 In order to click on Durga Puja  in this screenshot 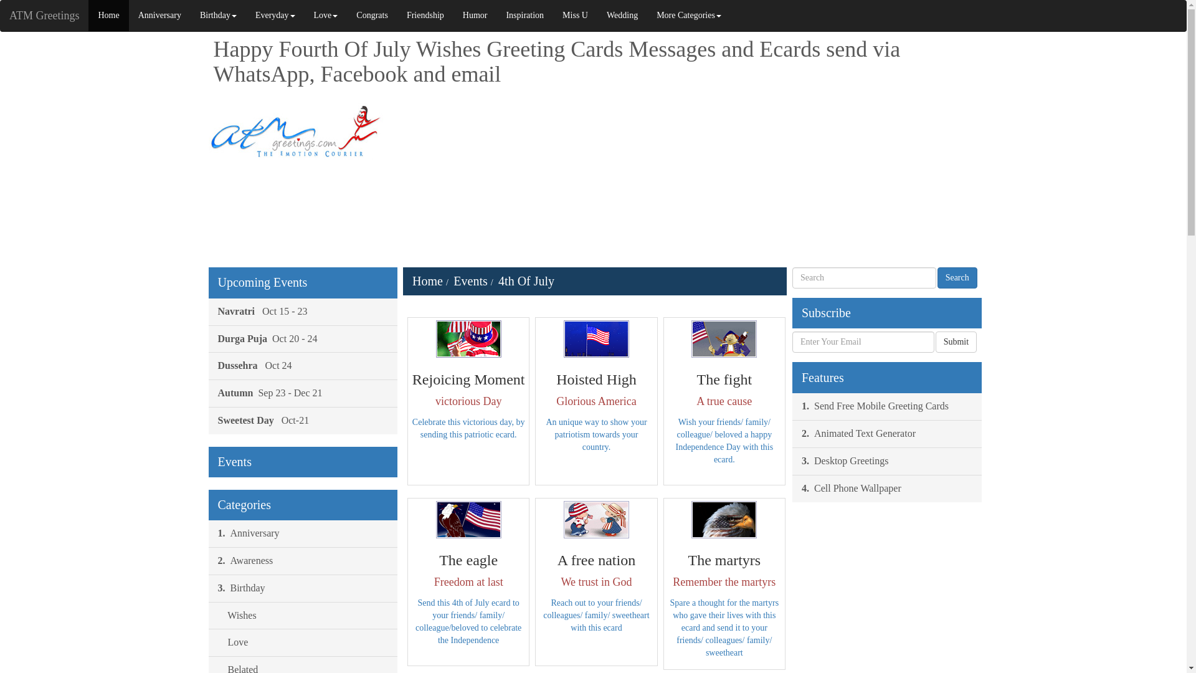, I will do `click(303, 339)`.